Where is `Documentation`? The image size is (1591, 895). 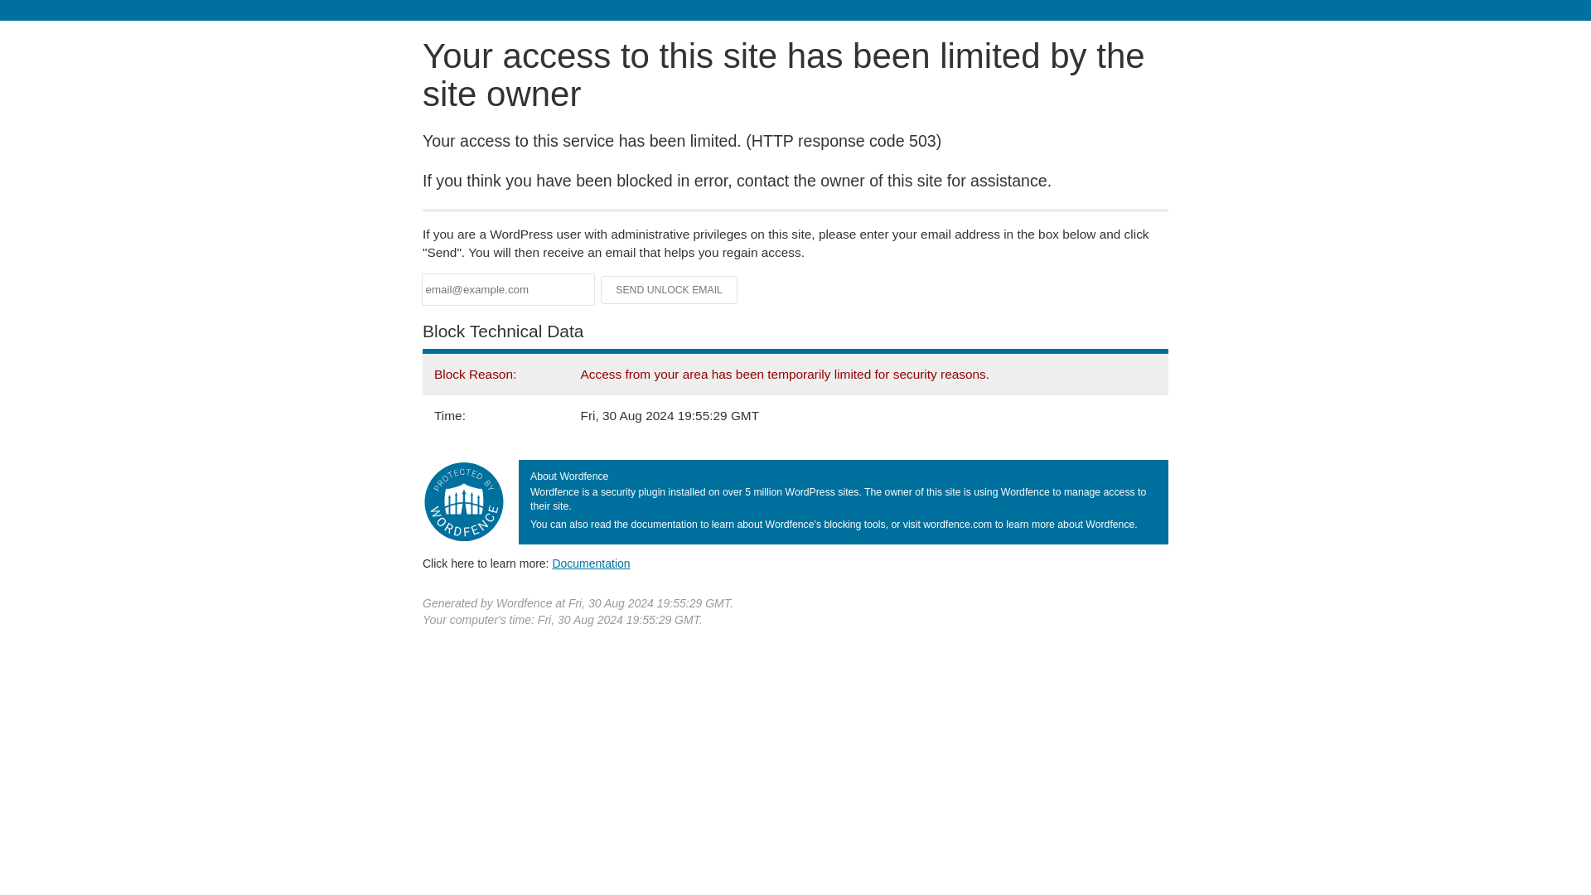 Documentation is located at coordinates (591, 563).